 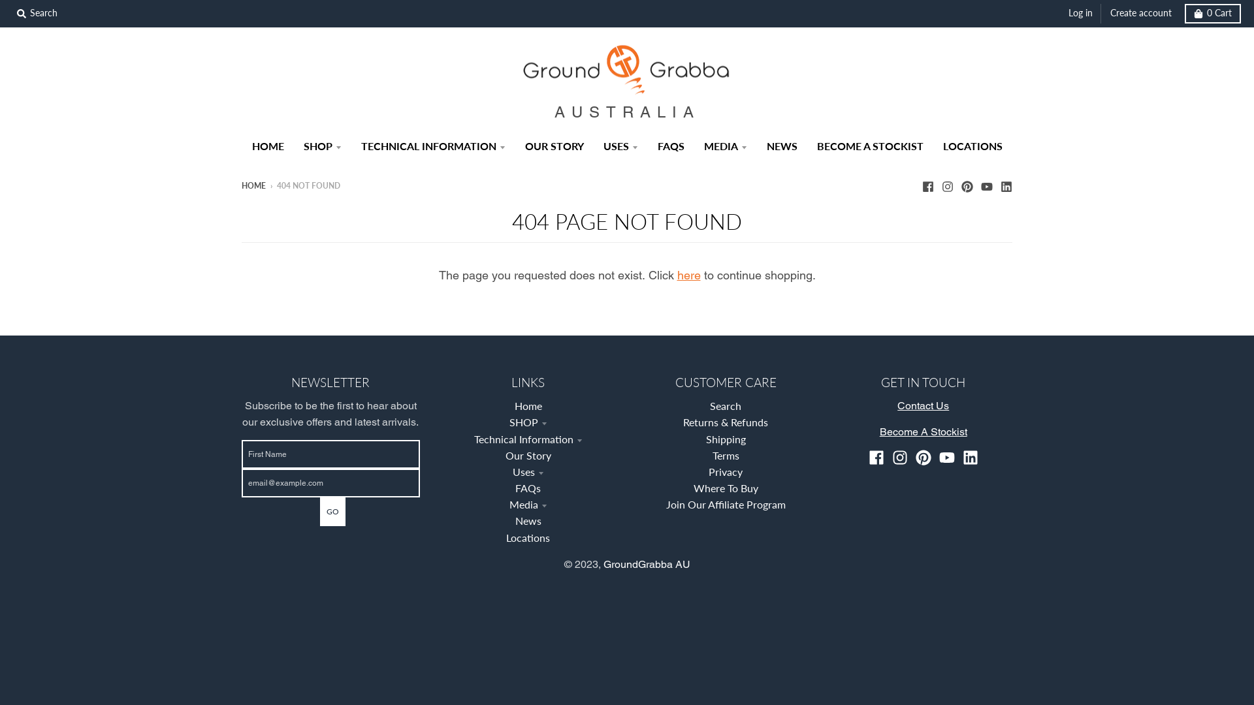 I want to click on Log in, so click(x=1080, y=14).